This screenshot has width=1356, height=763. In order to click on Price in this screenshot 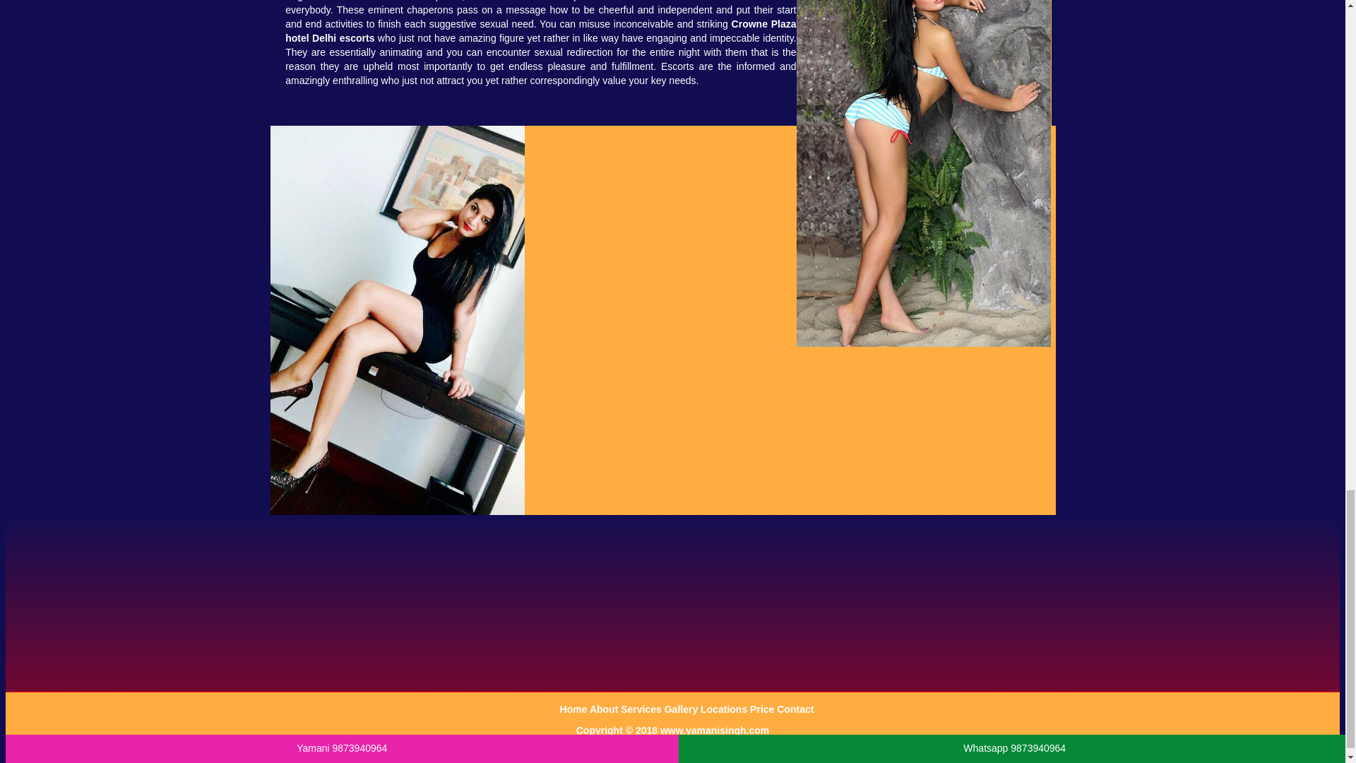, I will do `click(763, 709)`.